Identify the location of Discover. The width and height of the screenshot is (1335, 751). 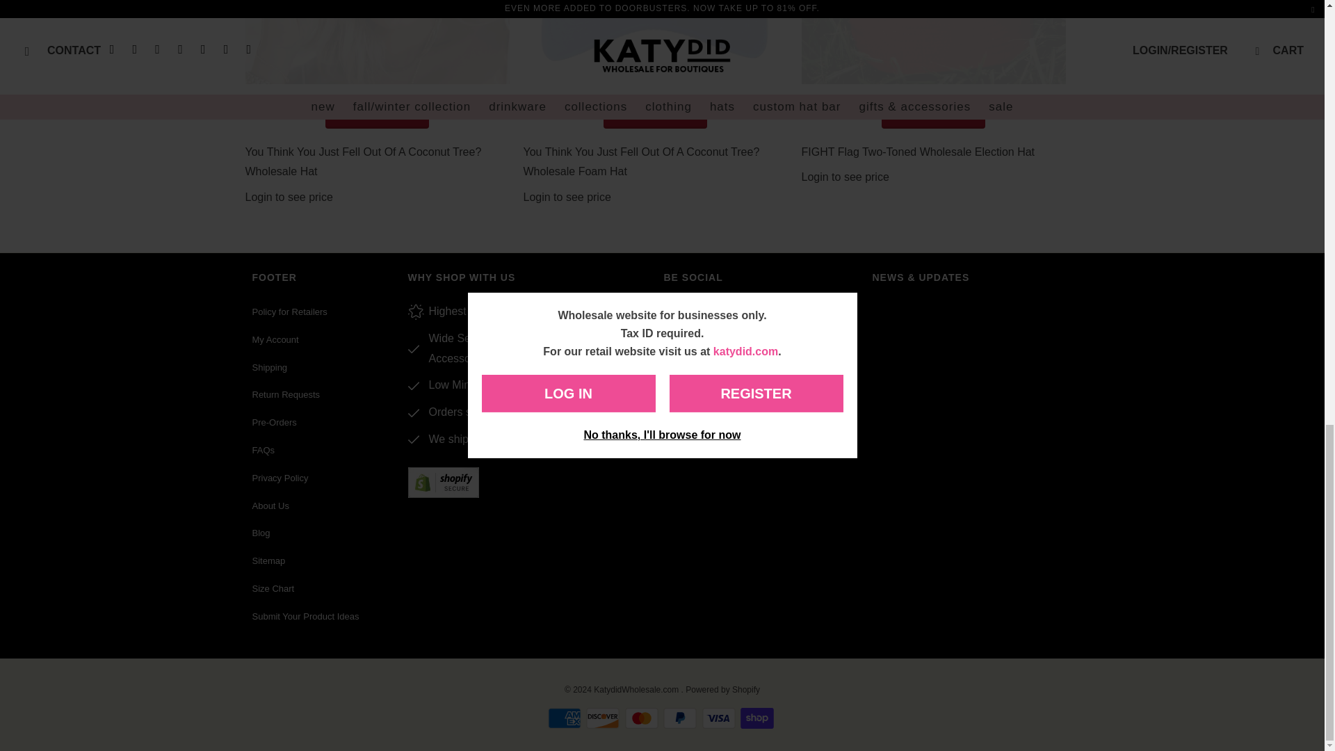
(604, 718).